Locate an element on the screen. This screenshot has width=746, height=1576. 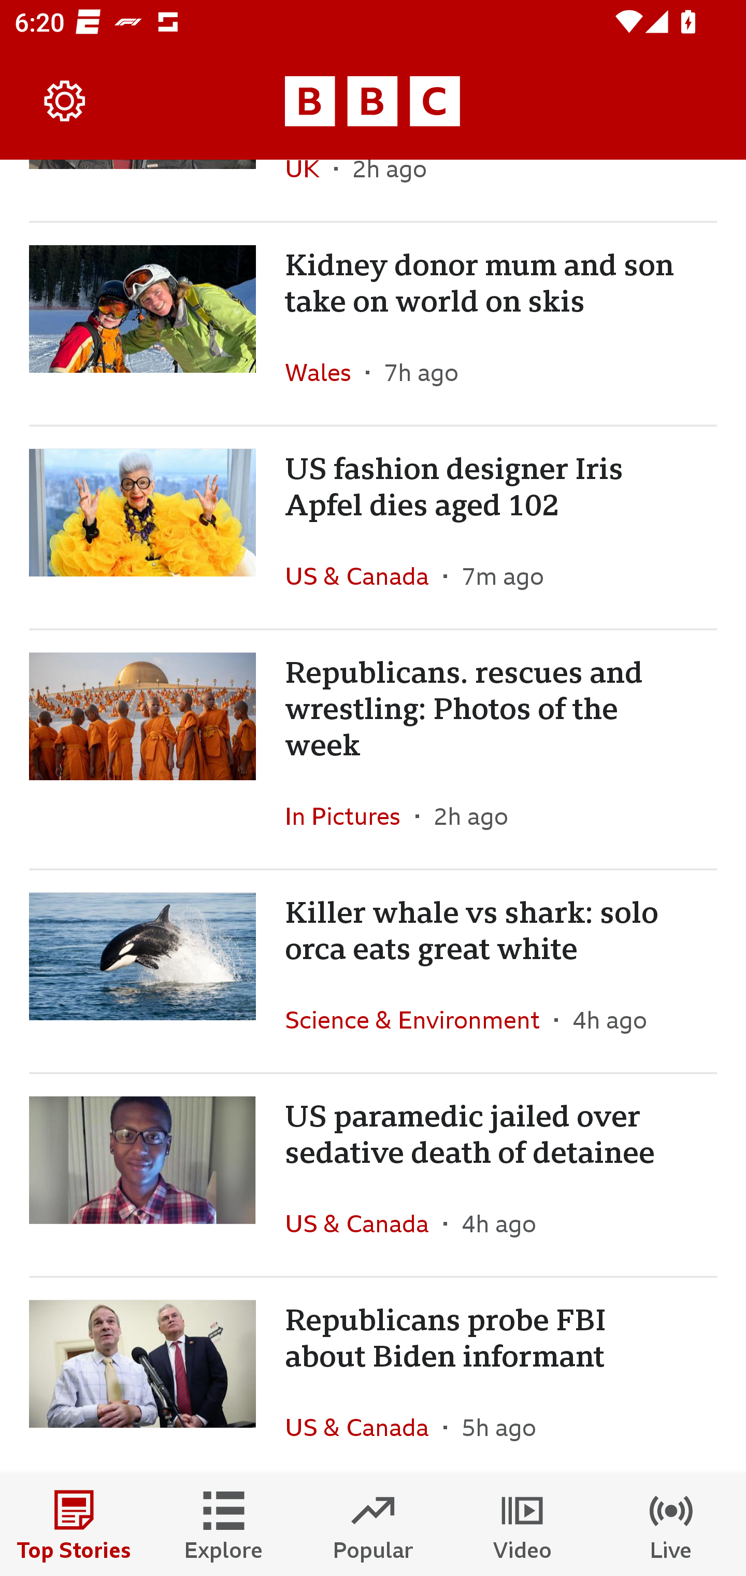
Video is located at coordinates (522, 1525).